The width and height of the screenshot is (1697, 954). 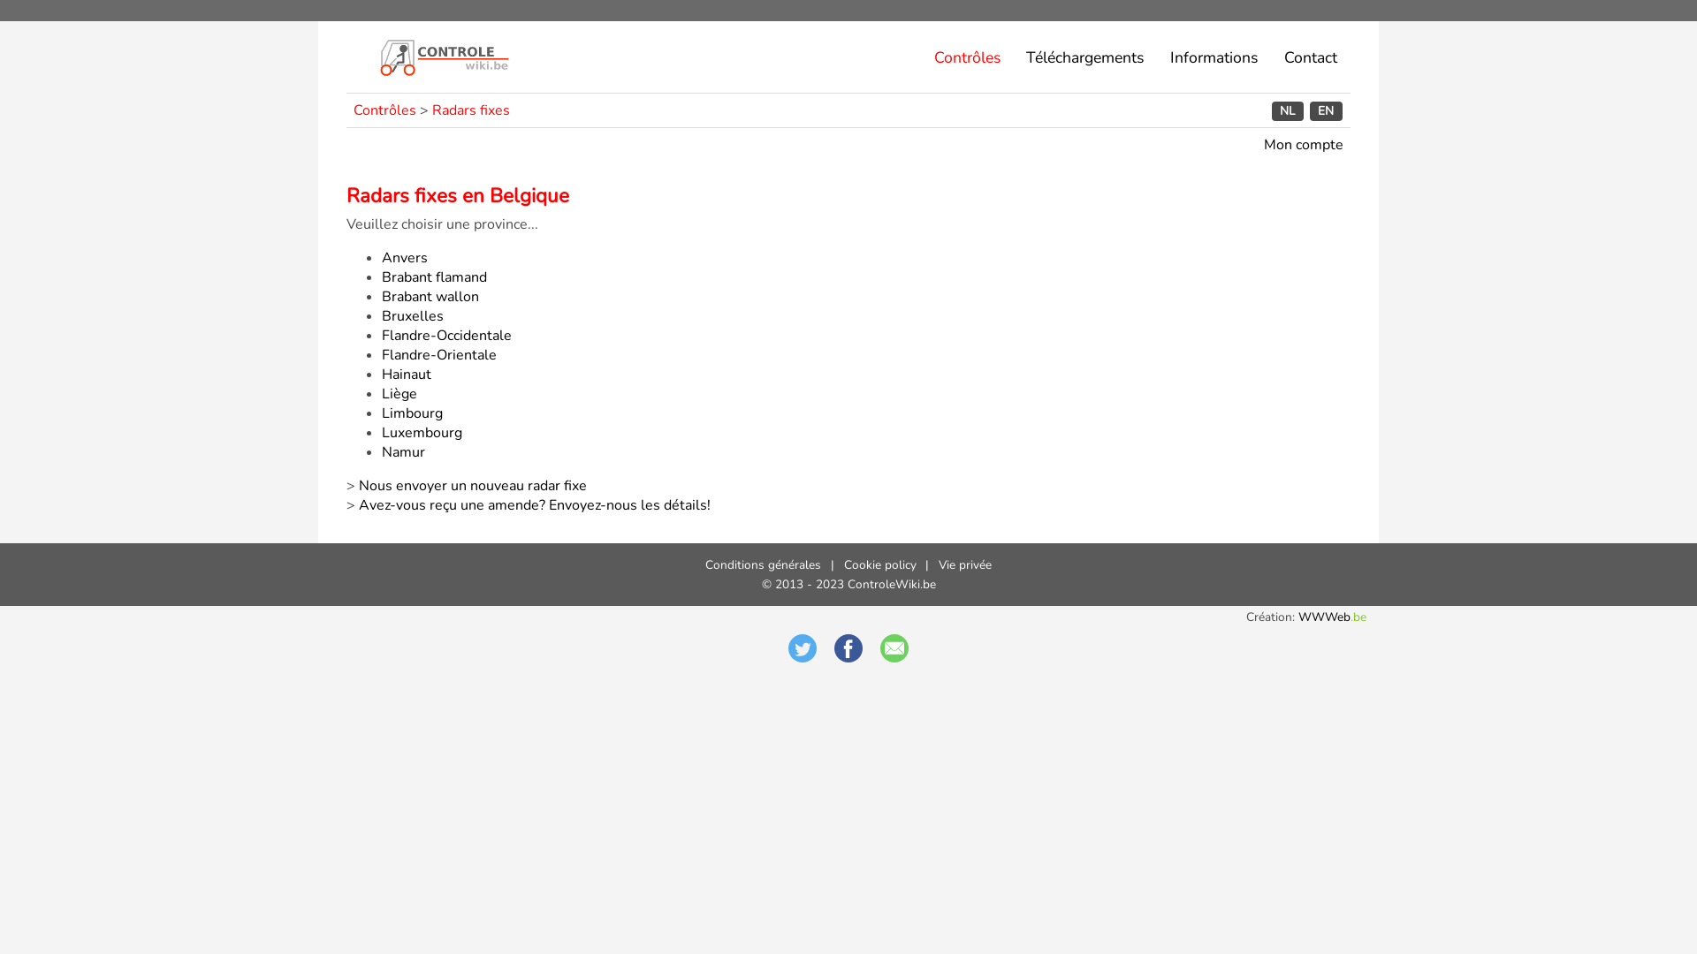 What do you see at coordinates (439, 355) in the screenshot?
I see `Flandre-Orientale` at bounding box center [439, 355].